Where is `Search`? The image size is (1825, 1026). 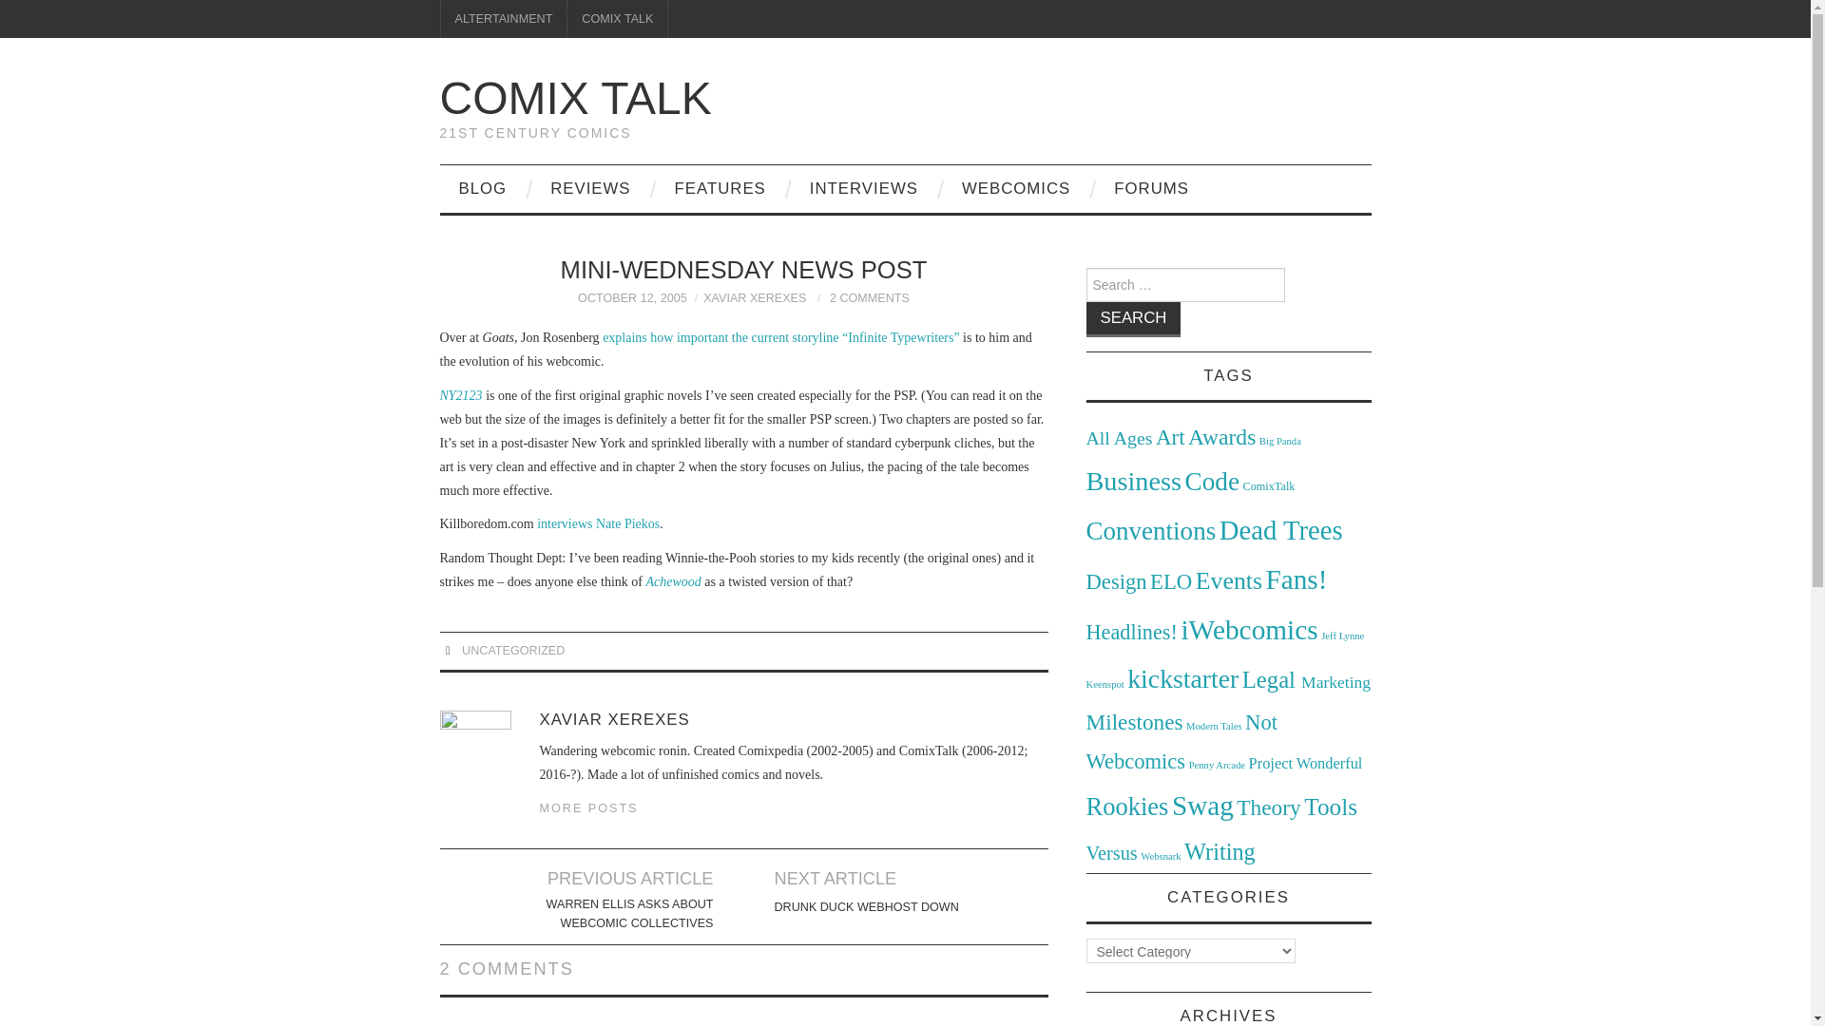 Search is located at coordinates (1133, 319).